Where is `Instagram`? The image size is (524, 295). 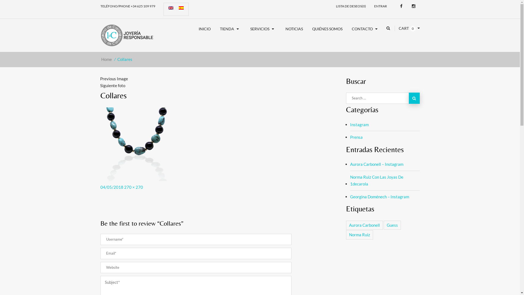 Instagram is located at coordinates (359, 126).